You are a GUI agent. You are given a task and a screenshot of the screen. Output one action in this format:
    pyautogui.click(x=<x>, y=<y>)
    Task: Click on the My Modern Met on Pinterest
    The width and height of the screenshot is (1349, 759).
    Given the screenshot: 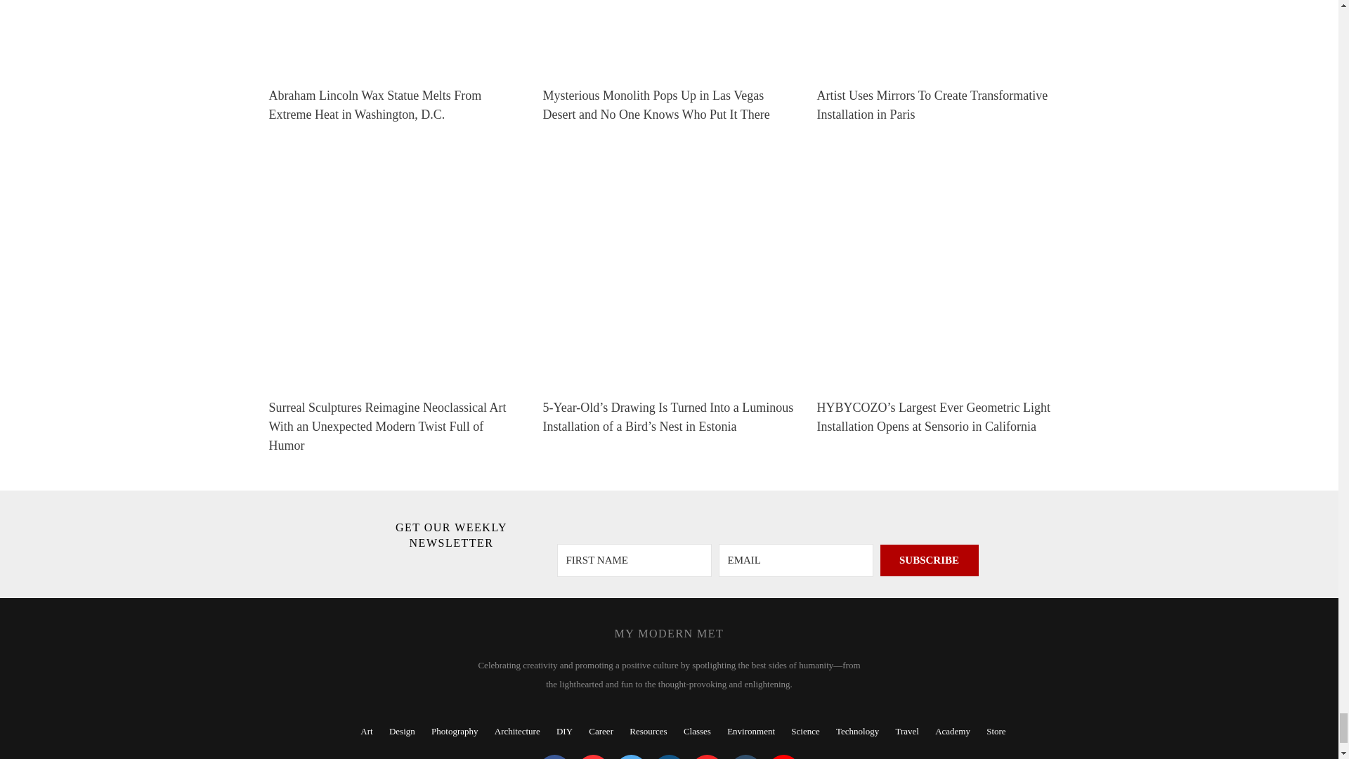 What is the action you would take?
    pyautogui.click(x=593, y=756)
    